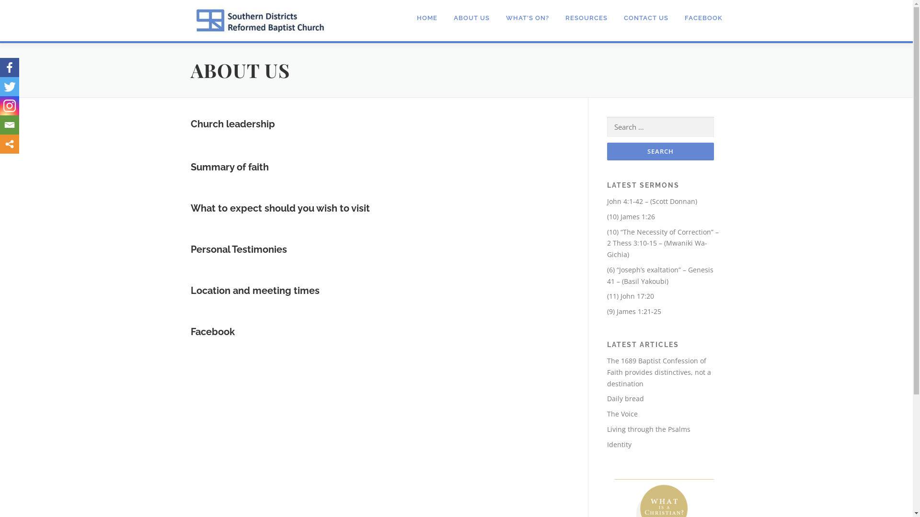 The image size is (920, 517). I want to click on Personal Testimonies, so click(239, 249).